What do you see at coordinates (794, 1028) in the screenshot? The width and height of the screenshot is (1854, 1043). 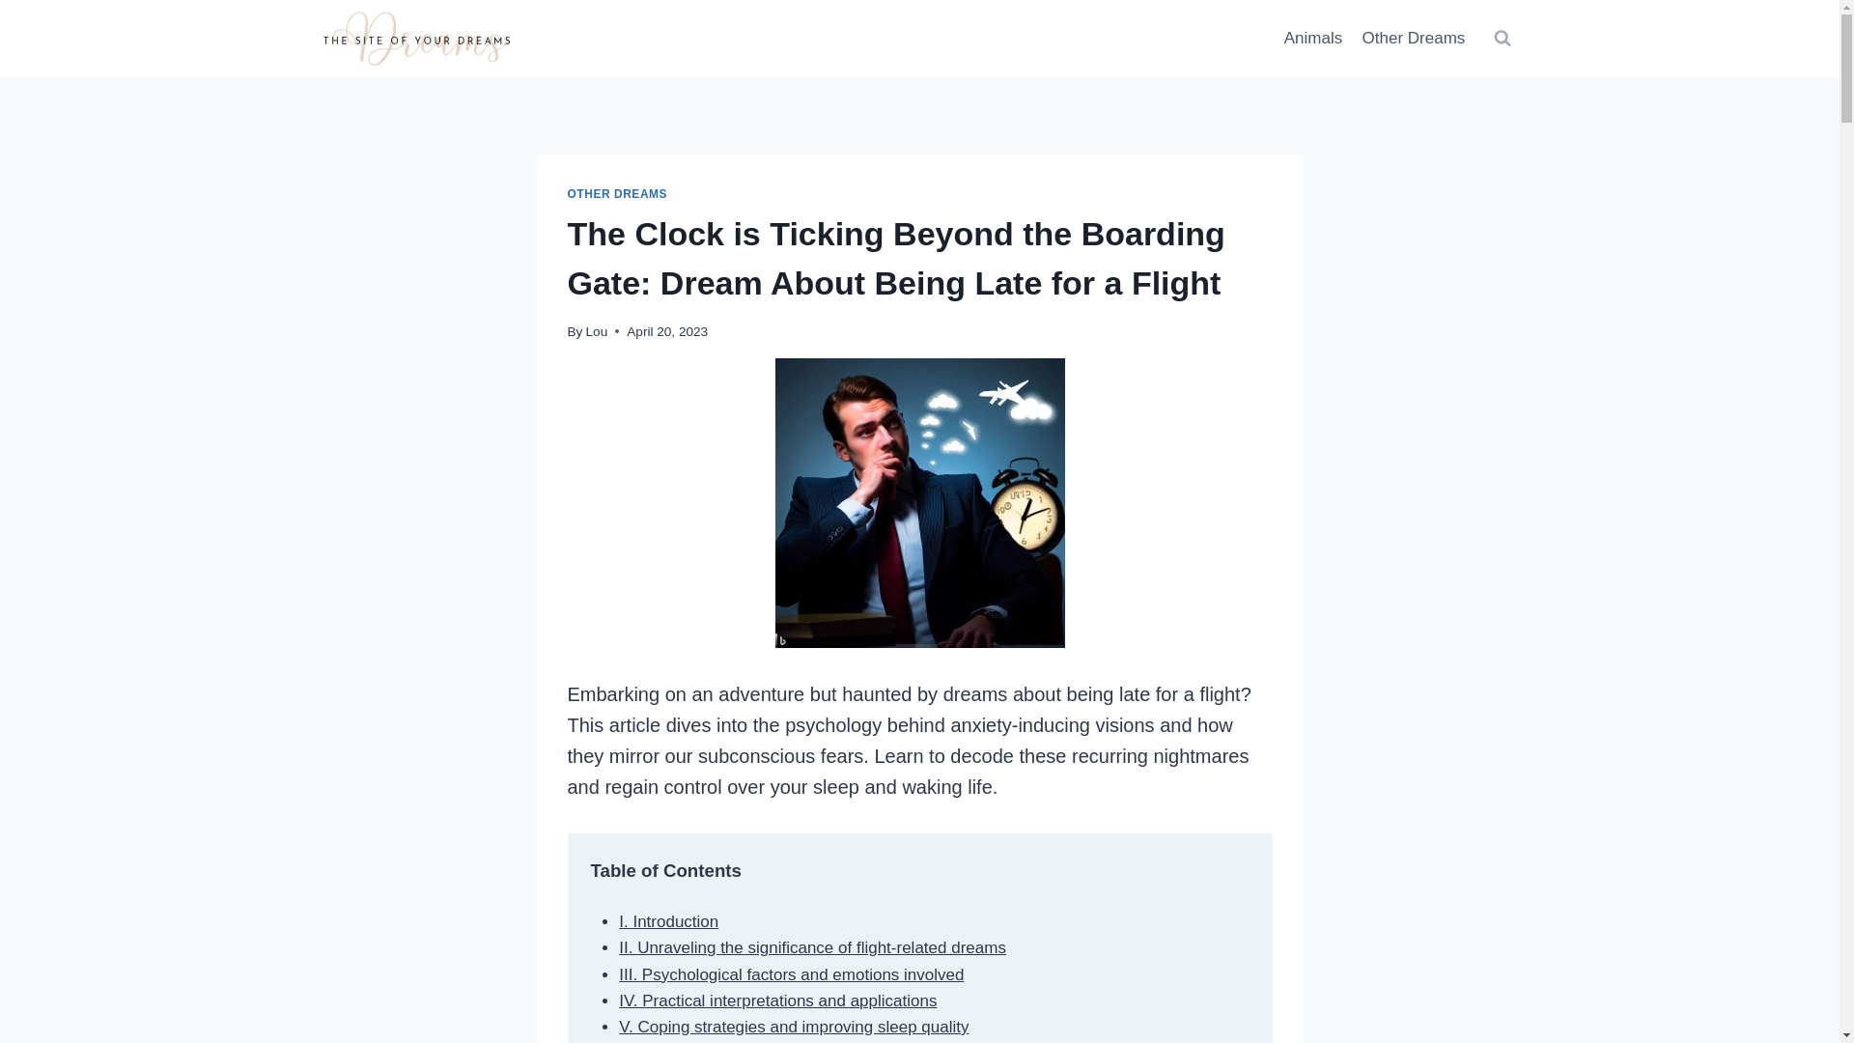 I see `V. Coping strategies and improving sleep quality` at bounding box center [794, 1028].